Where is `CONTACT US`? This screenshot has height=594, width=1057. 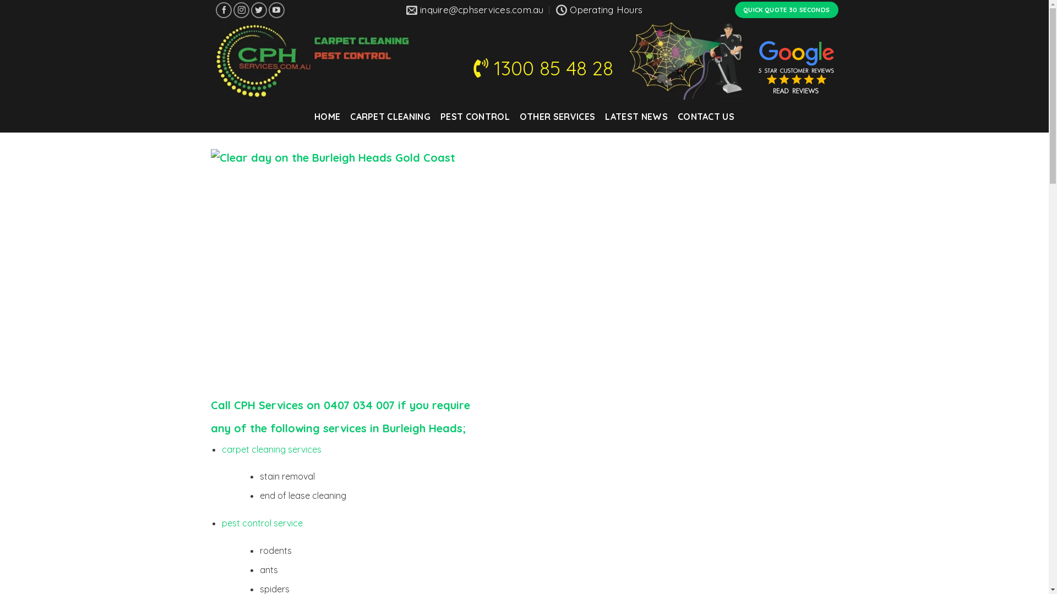
CONTACT US is located at coordinates (706, 117).